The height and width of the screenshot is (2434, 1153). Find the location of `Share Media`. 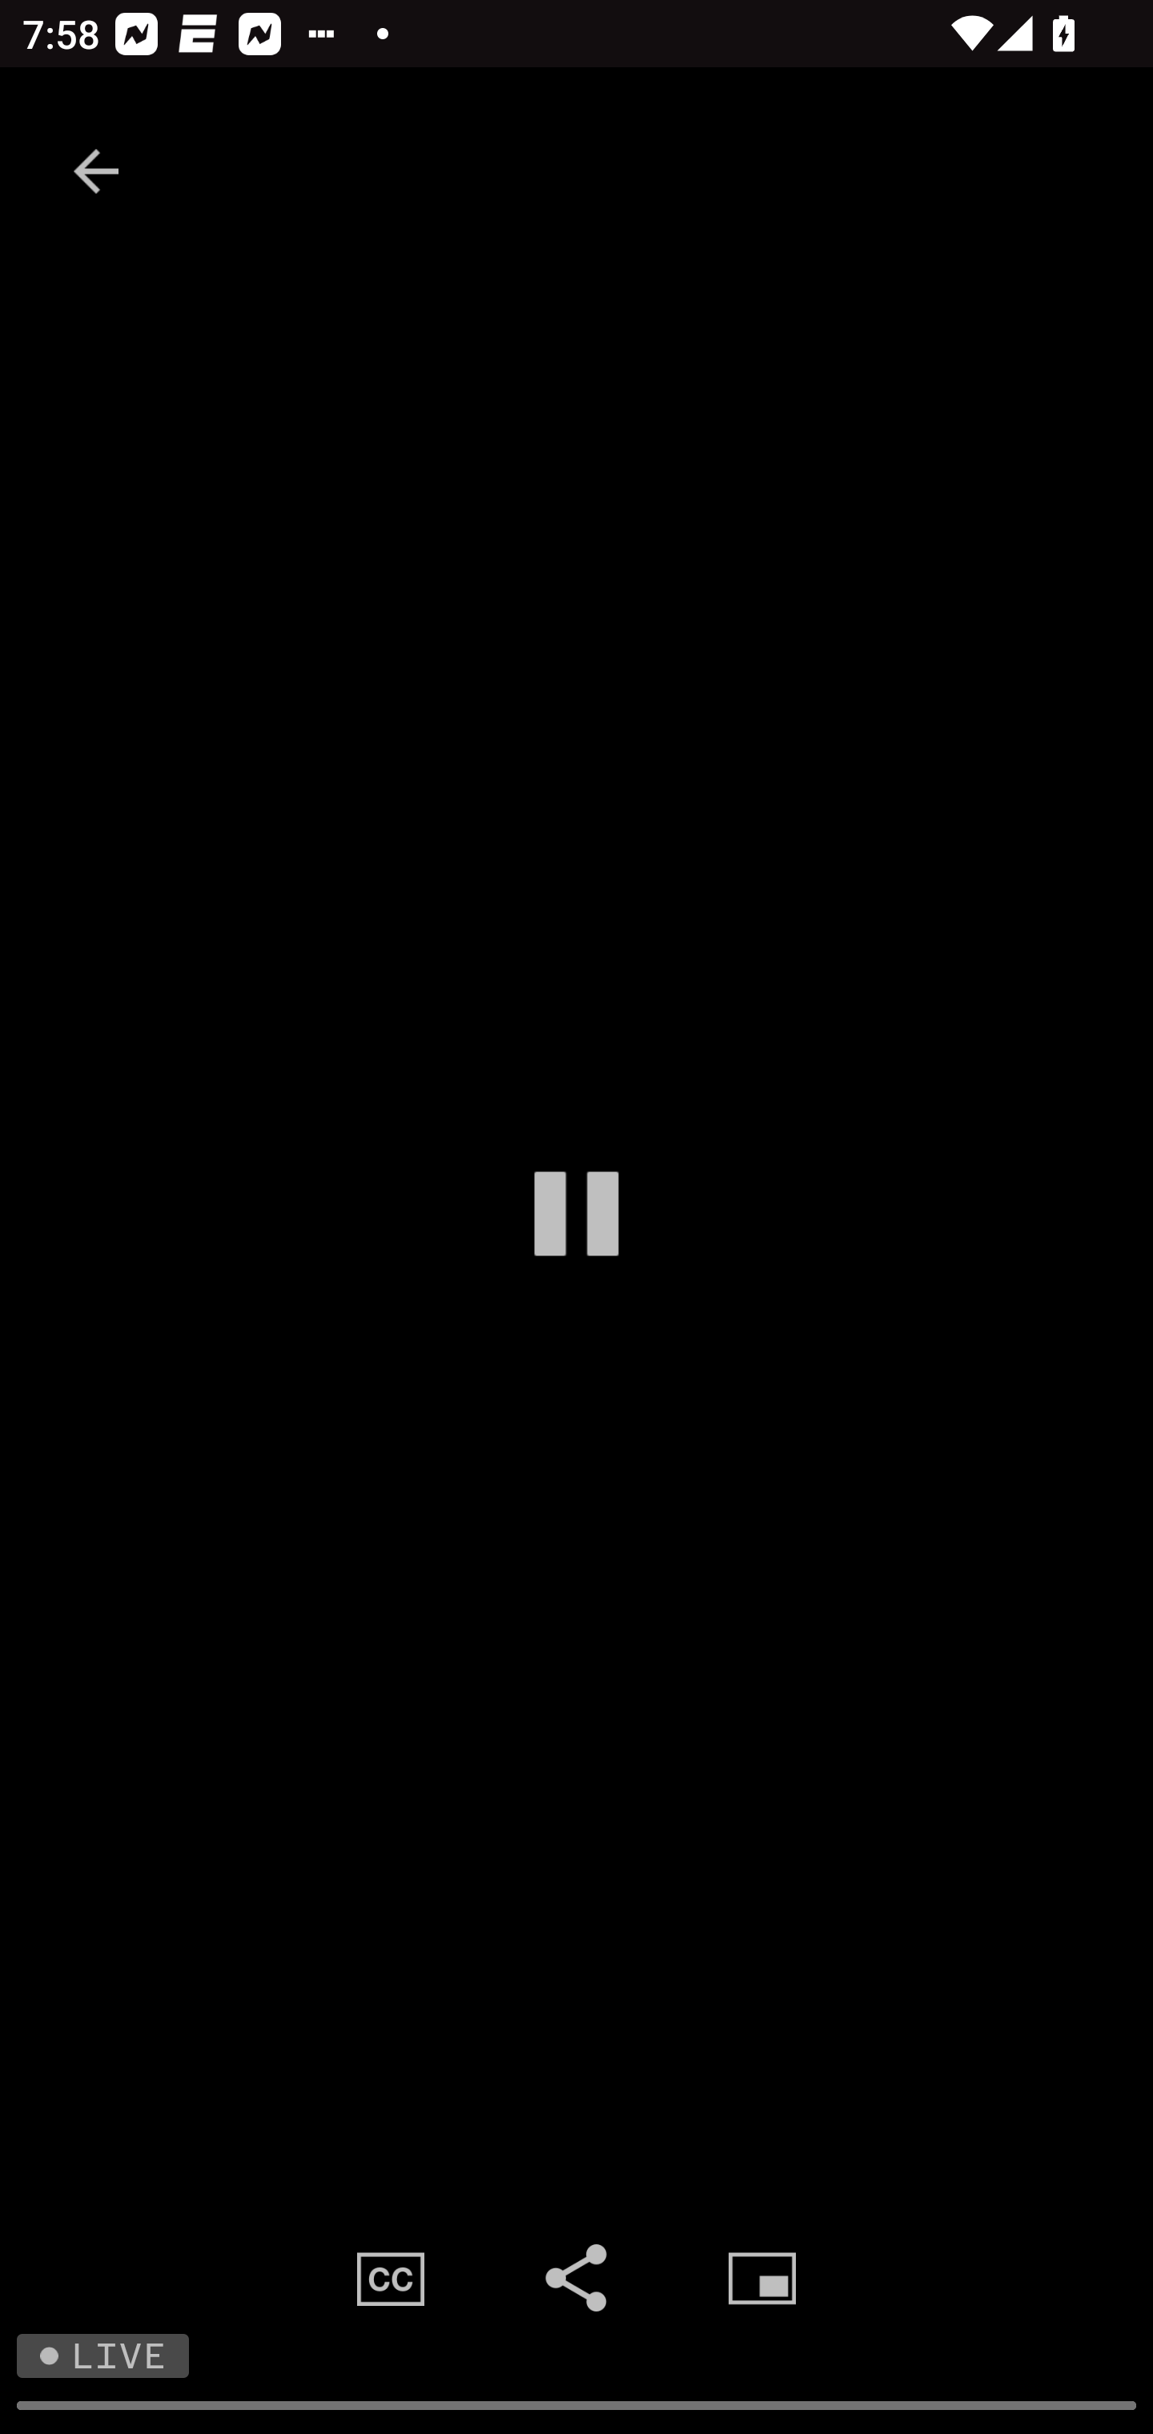

Share Media is located at coordinates (576, 2278).